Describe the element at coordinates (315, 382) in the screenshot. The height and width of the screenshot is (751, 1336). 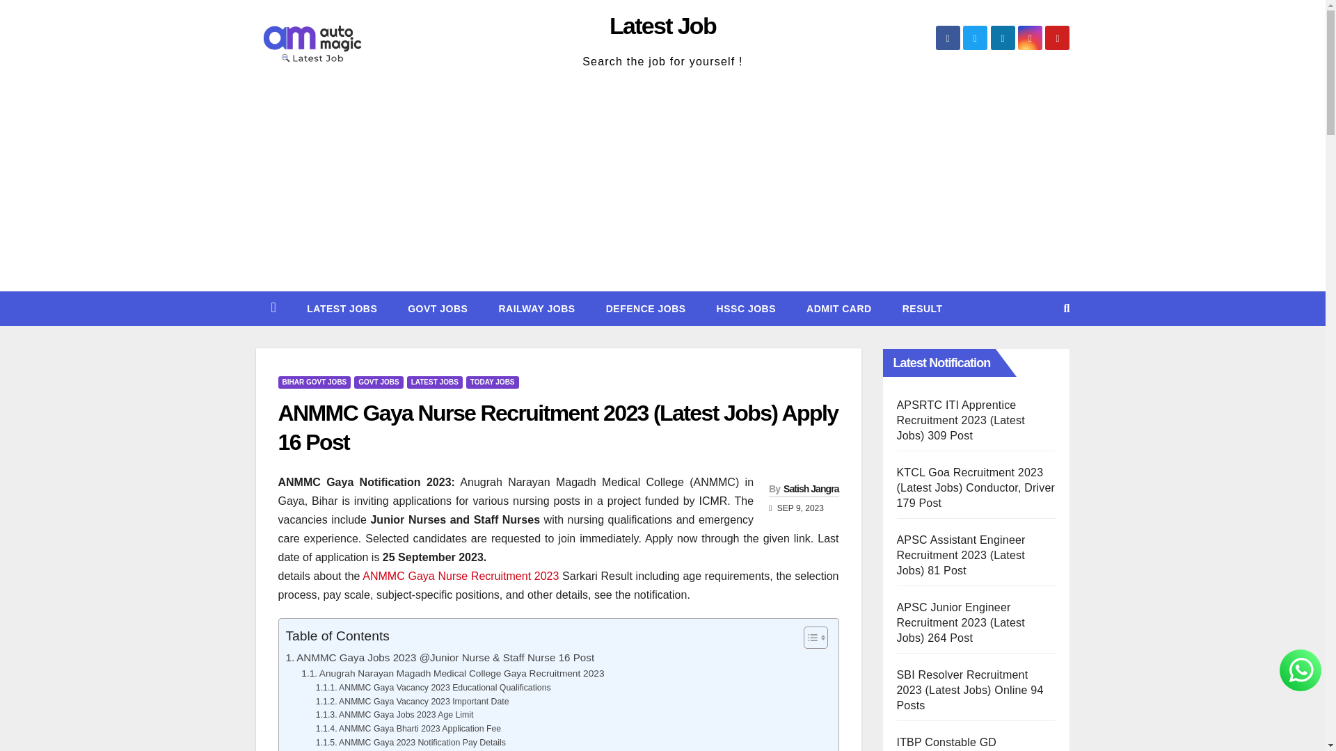
I see `BIHAR GOVT JOBS` at that location.